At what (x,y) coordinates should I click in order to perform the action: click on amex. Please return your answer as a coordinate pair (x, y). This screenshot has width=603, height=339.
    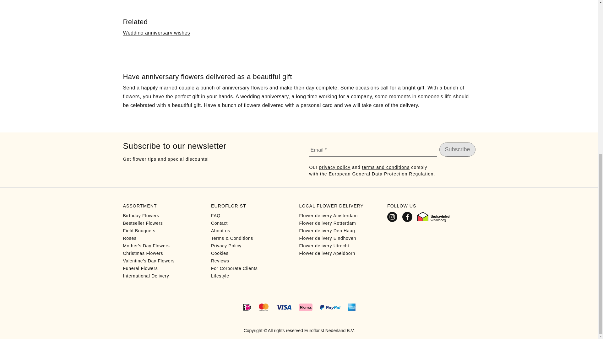
    Looking at the image, I should click on (352, 307).